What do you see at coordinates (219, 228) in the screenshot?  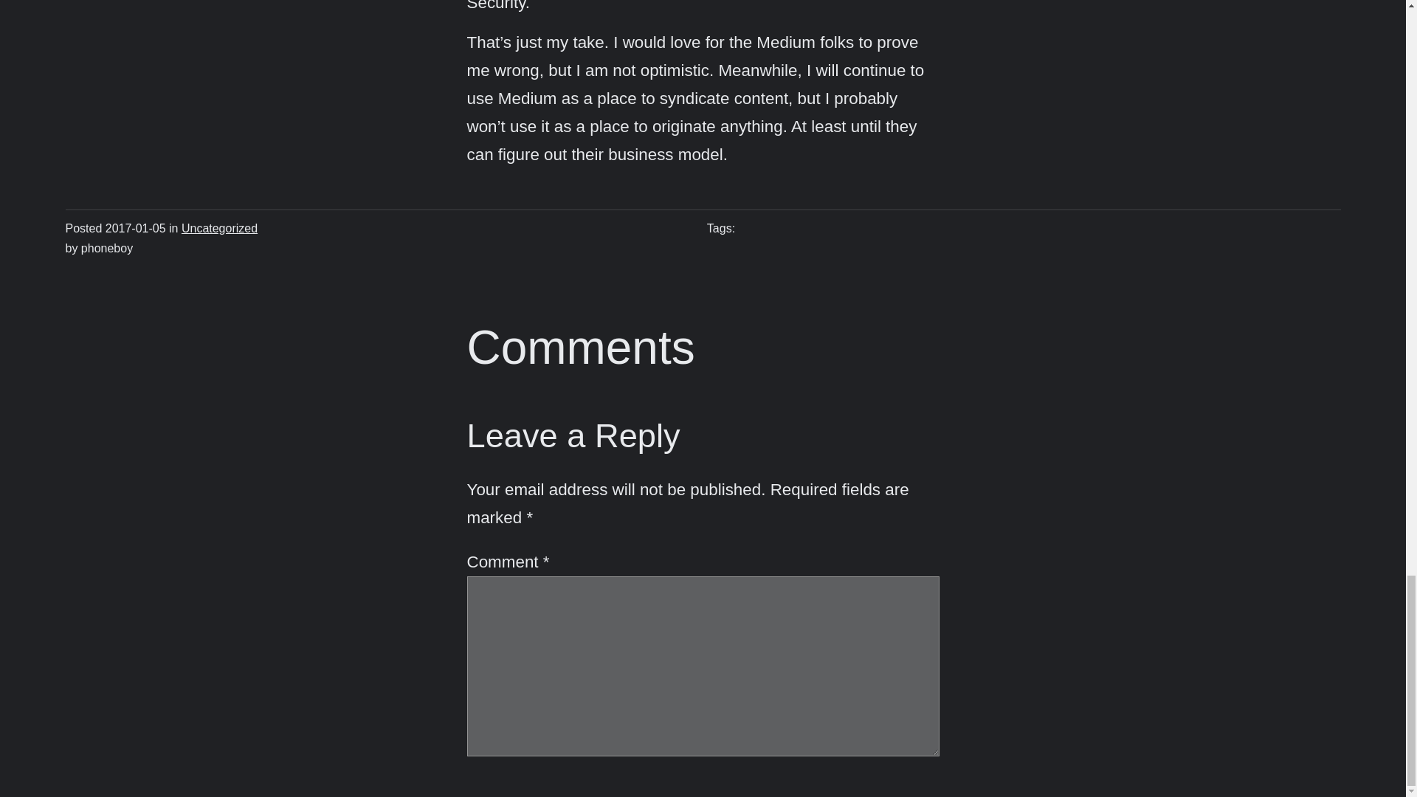 I see `Uncategorized` at bounding box center [219, 228].